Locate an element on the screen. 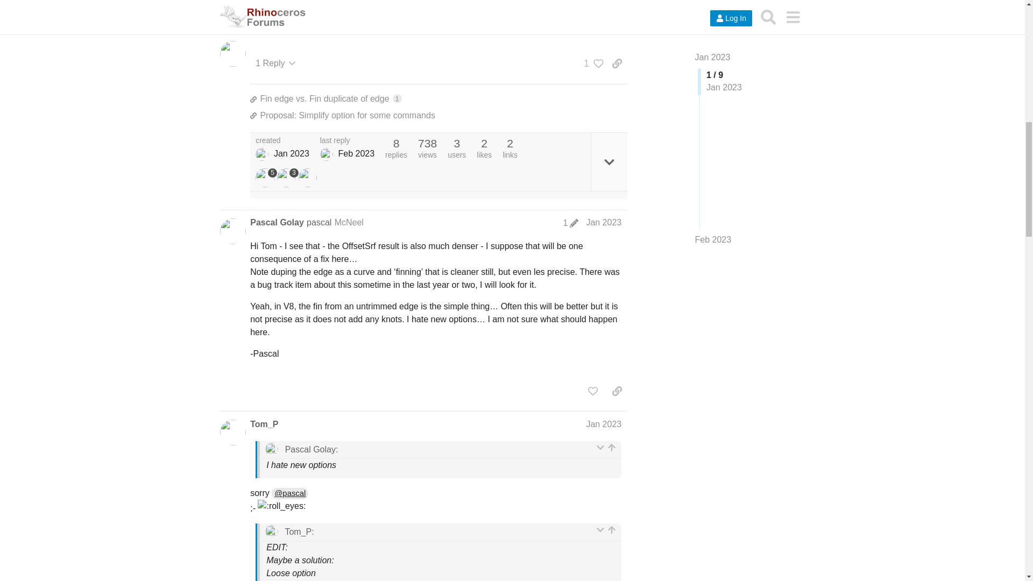 This screenshot has height=581, width=1033. expand topic details is located at coordinates (609, 161).